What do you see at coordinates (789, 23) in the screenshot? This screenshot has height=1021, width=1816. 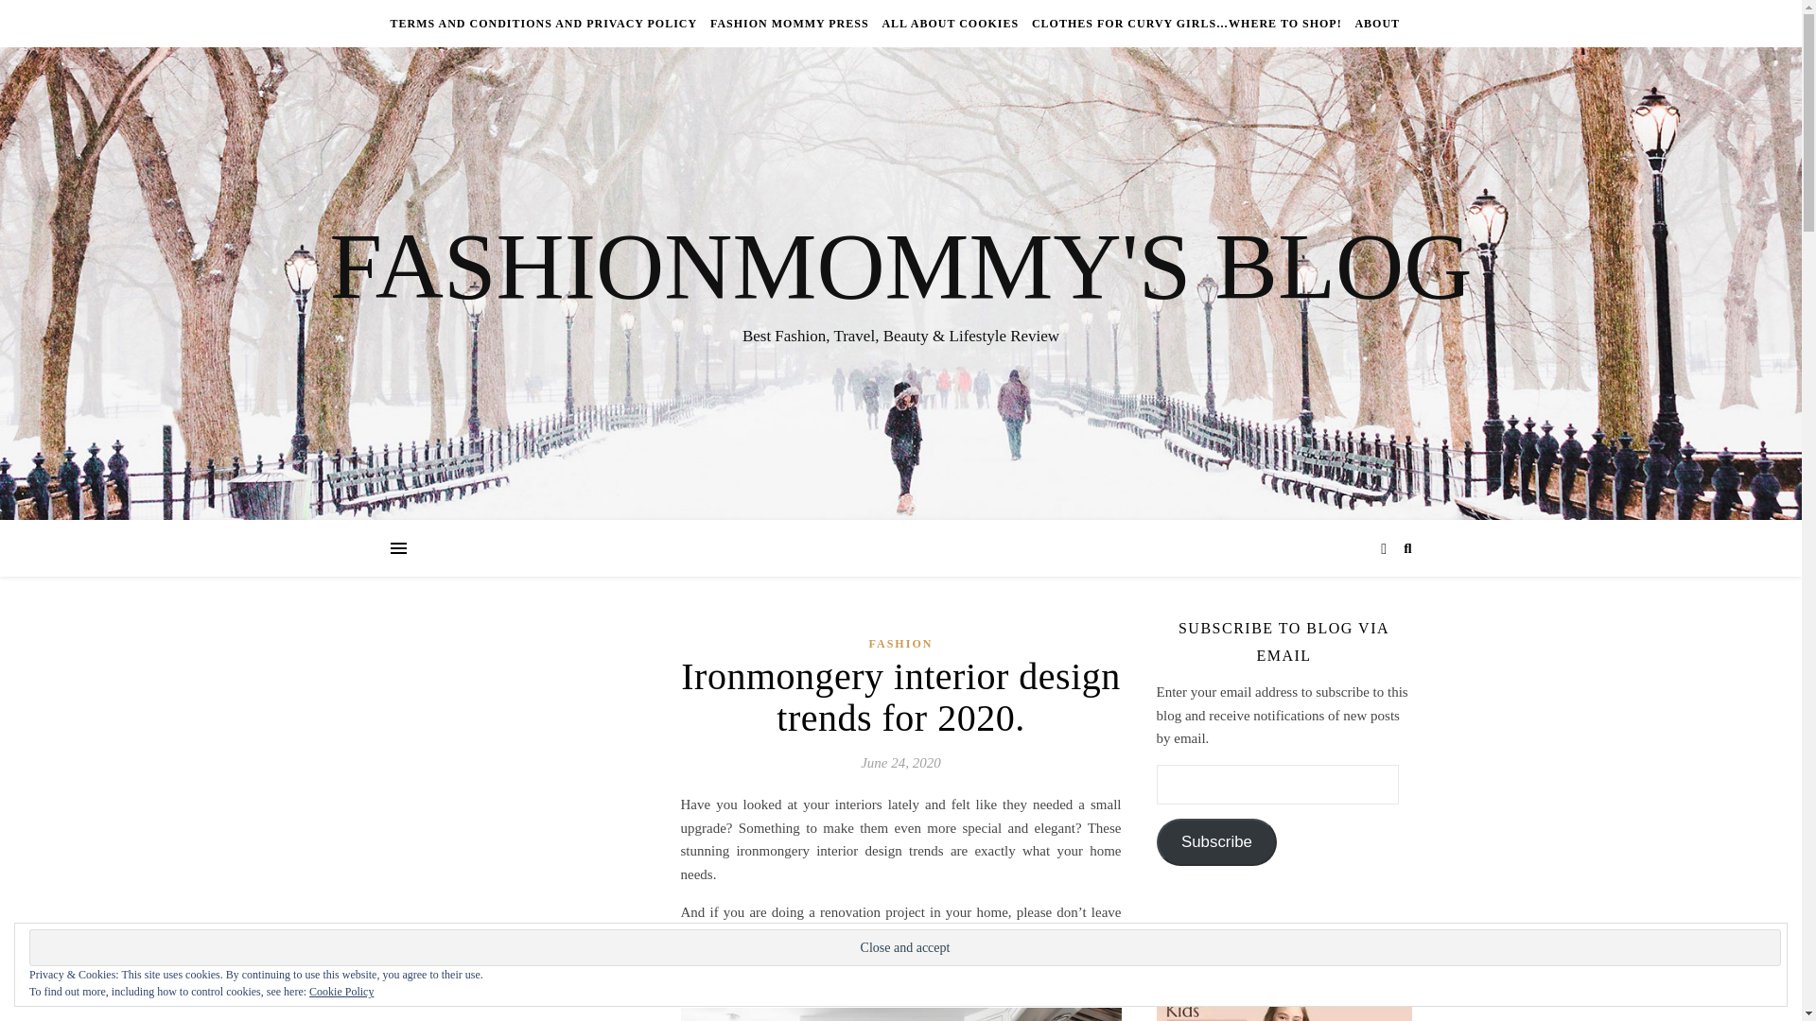 I see `FASHION MOMMY PRESS` at bounding box center [789, 23].